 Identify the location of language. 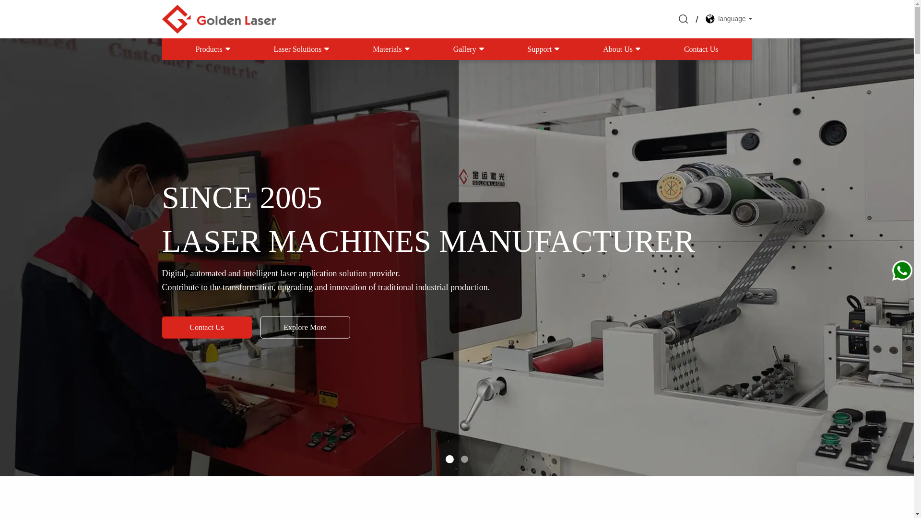
(727, 18).